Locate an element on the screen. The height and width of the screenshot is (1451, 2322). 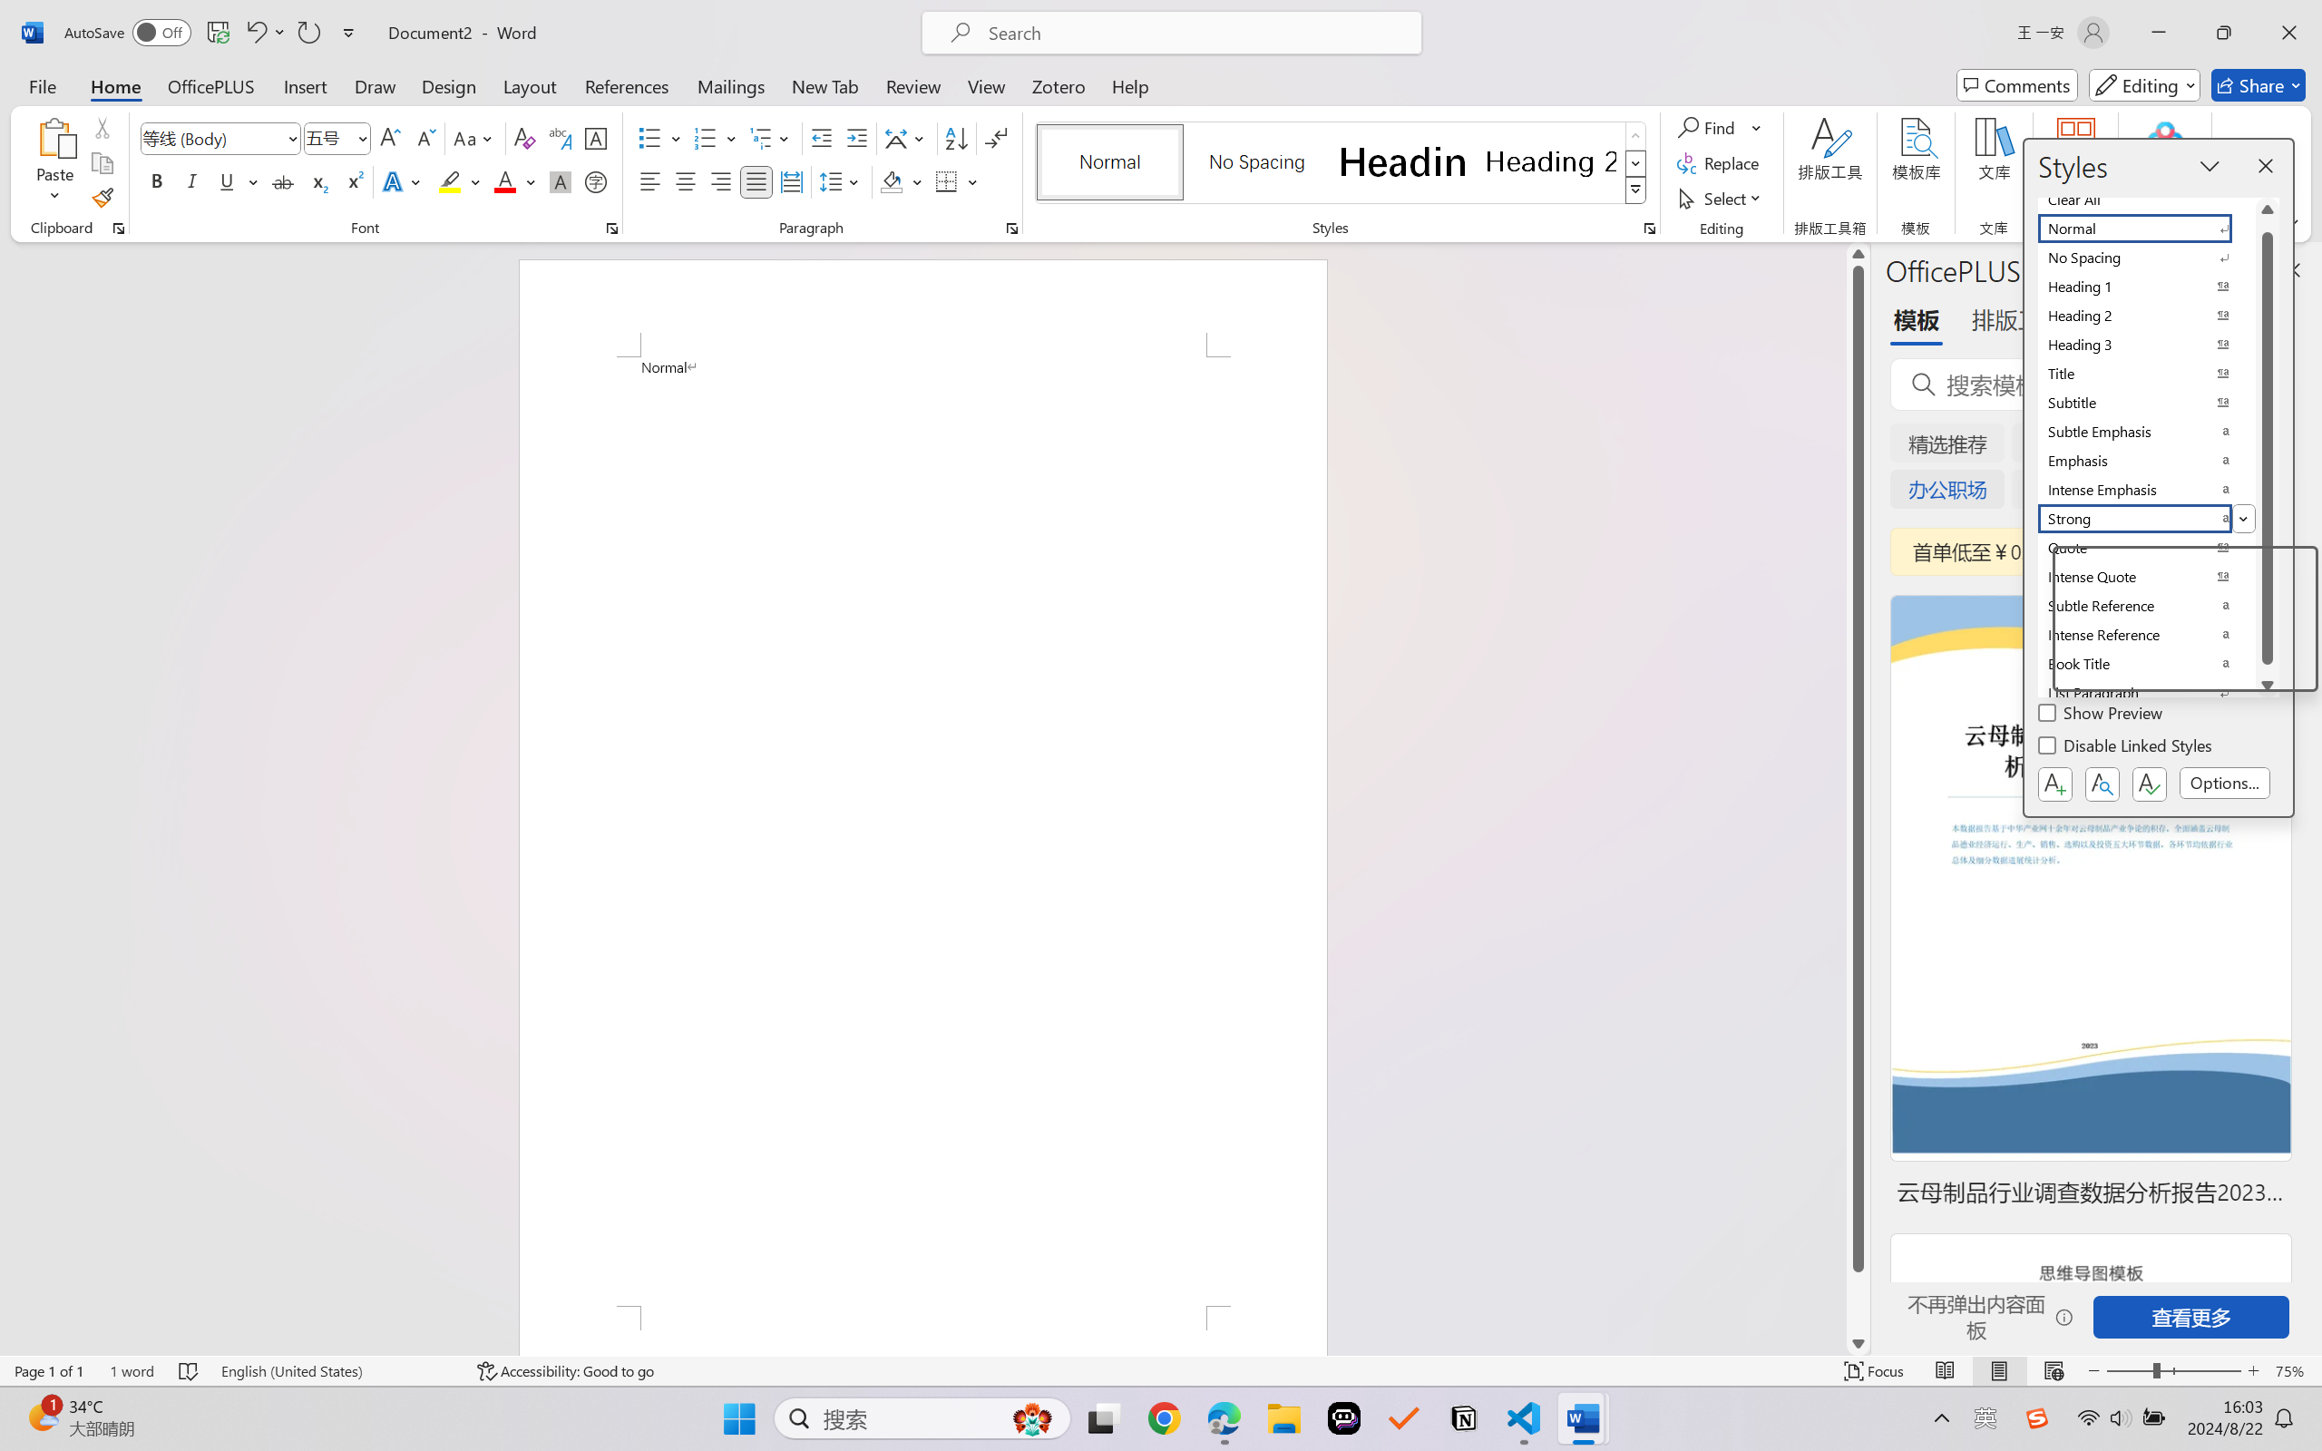
Emphasis is located at coordinates (2146, 461).